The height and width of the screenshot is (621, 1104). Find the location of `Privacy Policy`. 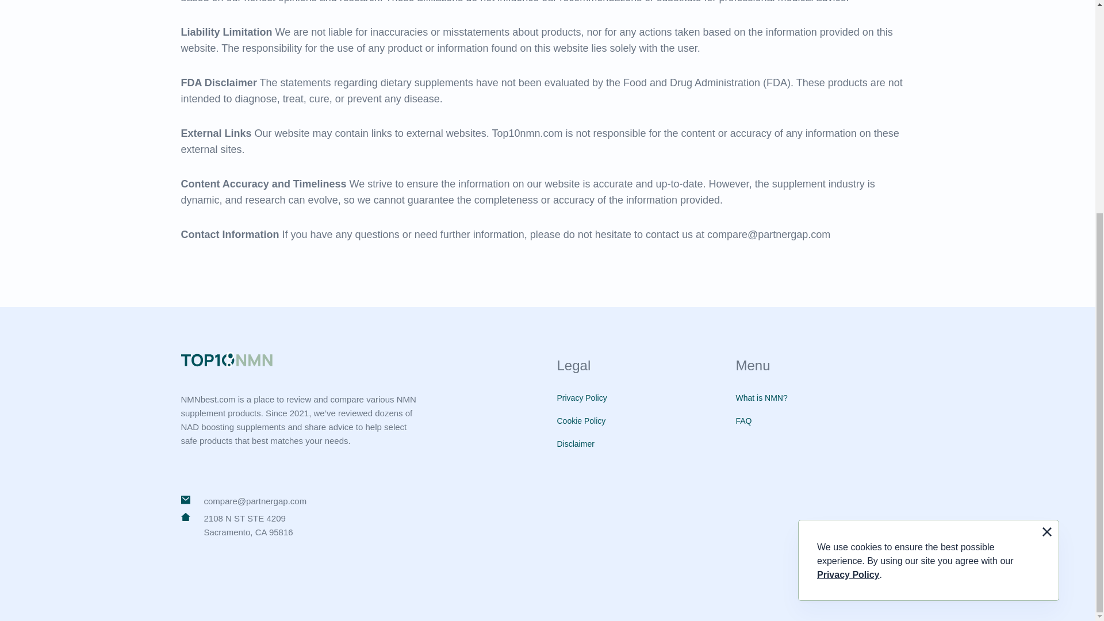

Privacy Policy is located at coordinates (848, 256).